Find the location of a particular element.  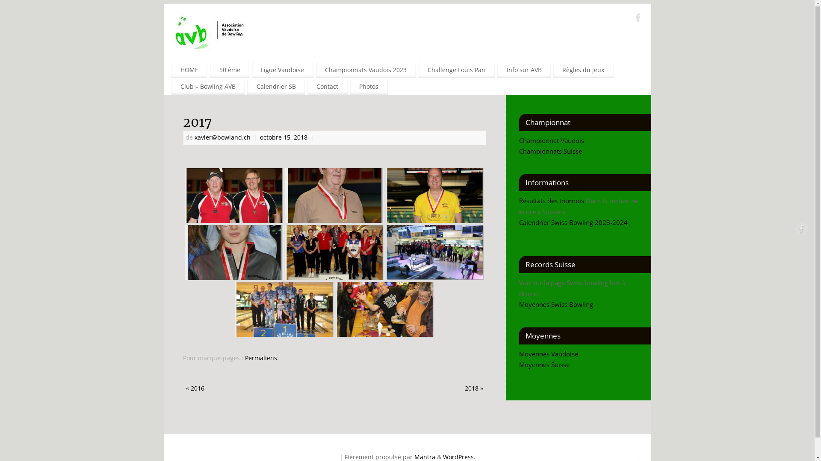

xavier@bowland.ch is located at coordinates (222, 137).